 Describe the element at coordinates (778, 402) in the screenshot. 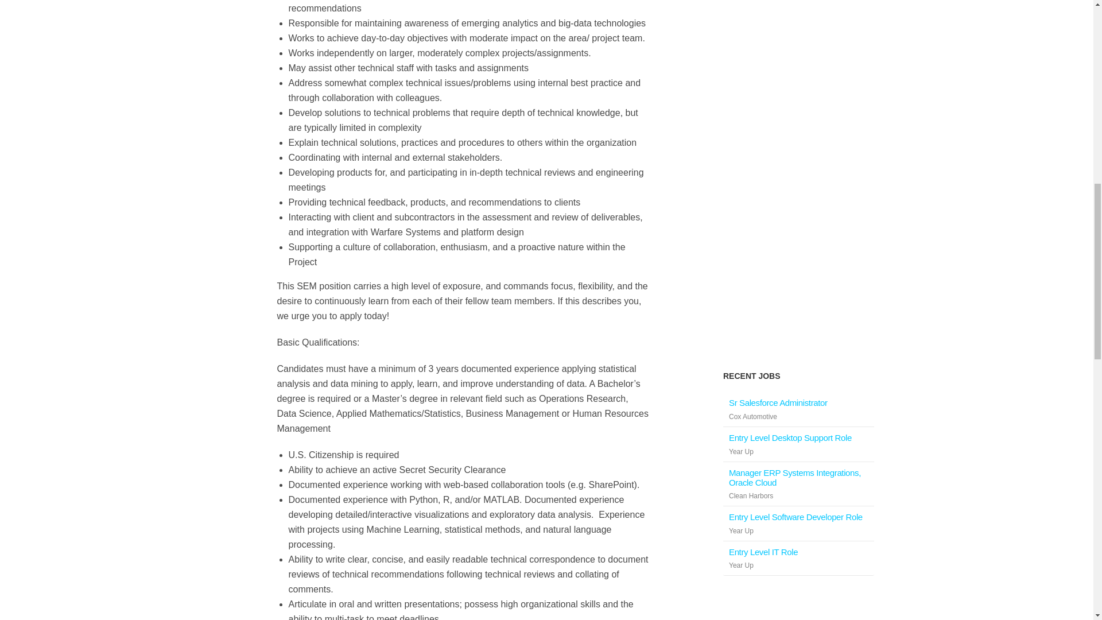

I see `Sr Salesforce Administrator` at that location.